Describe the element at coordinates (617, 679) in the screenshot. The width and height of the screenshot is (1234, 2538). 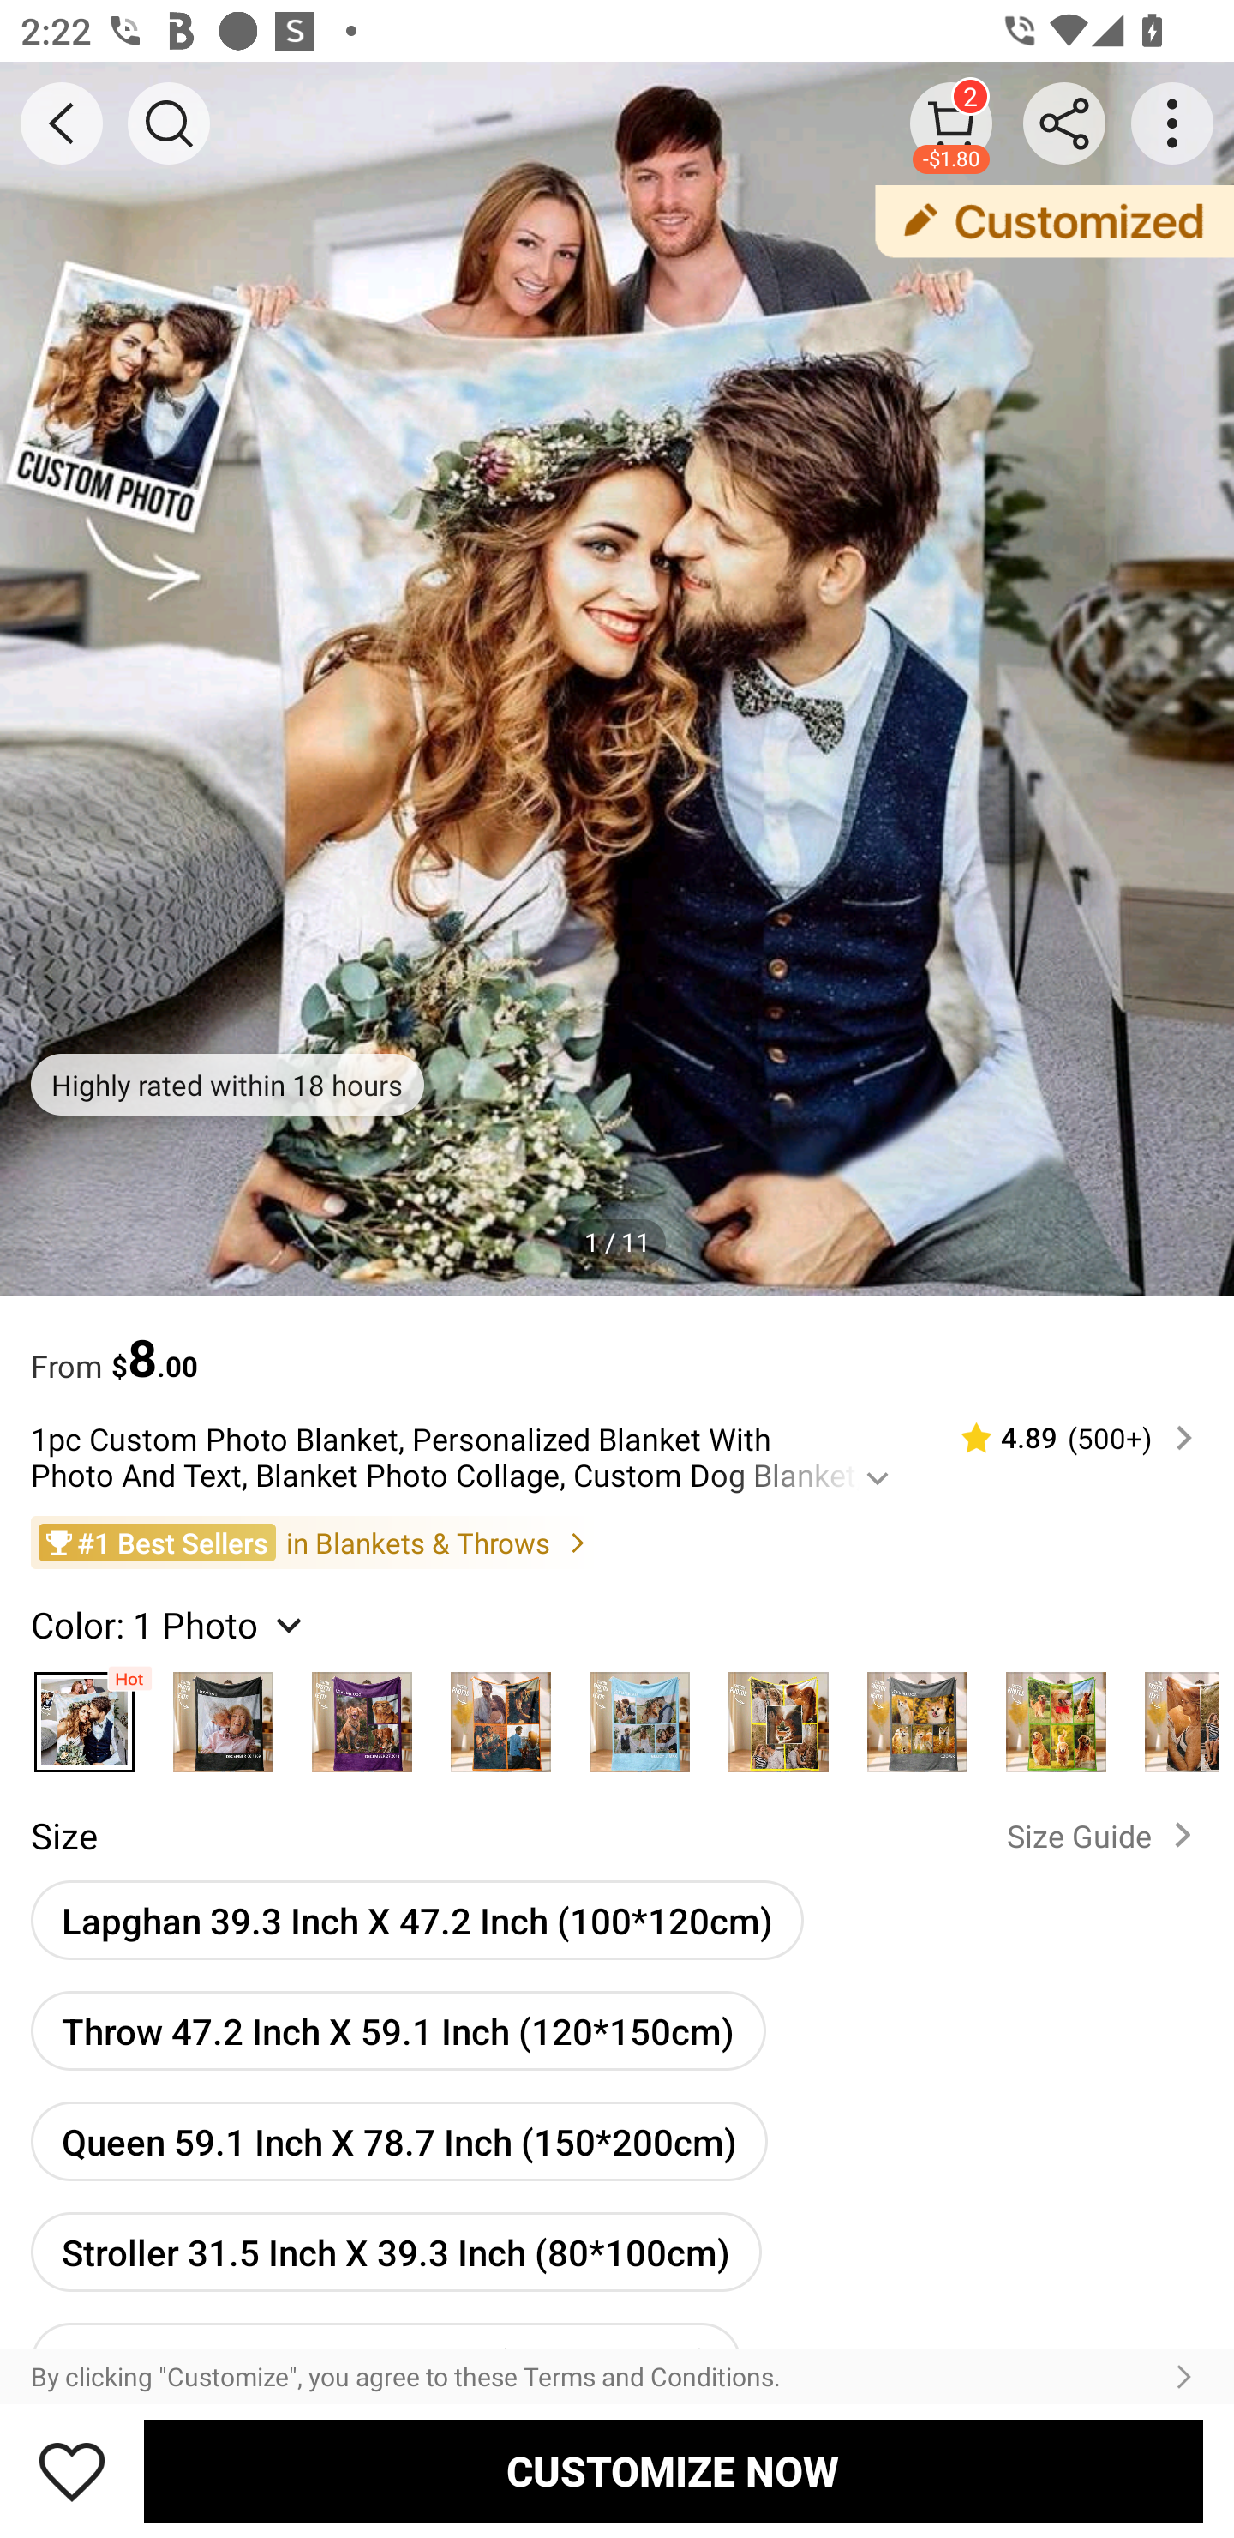
I see `PHOTOS Highly rated within 18 hours 1 / 11` at that location.